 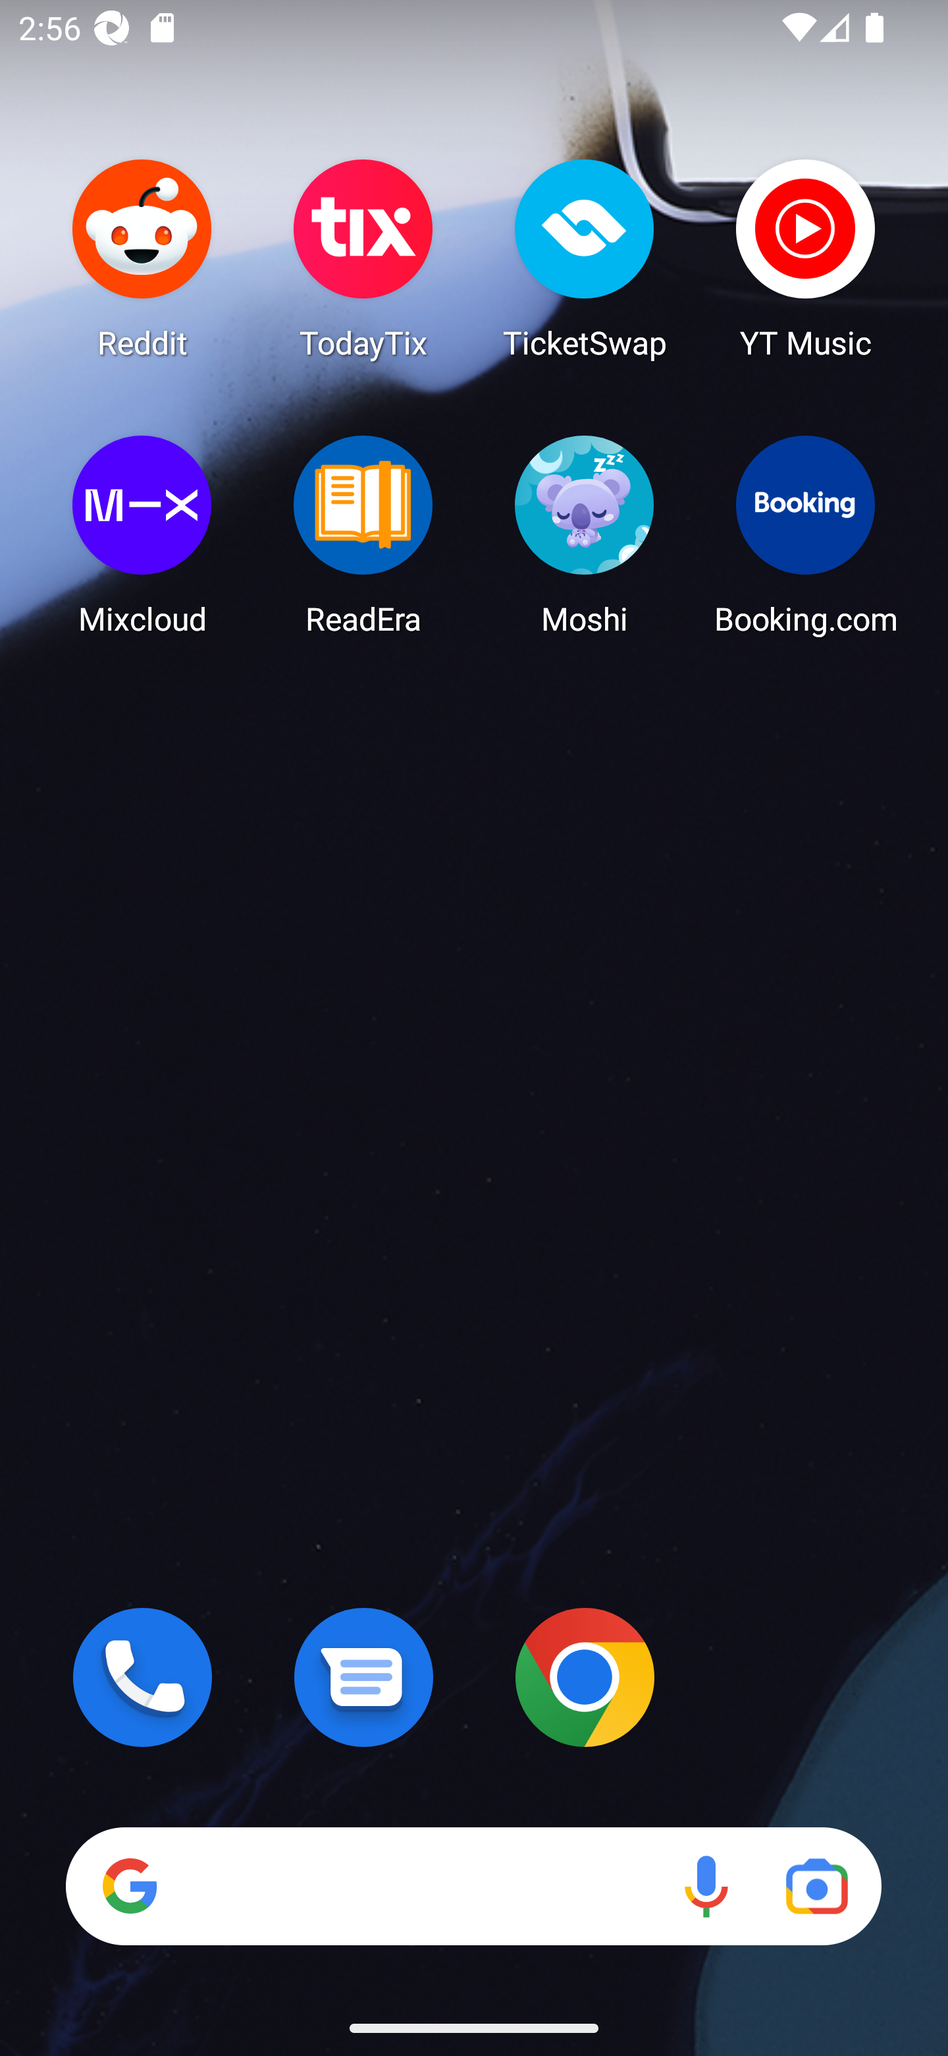 I want to click on Google Lens, so click(x=816, y=1886).